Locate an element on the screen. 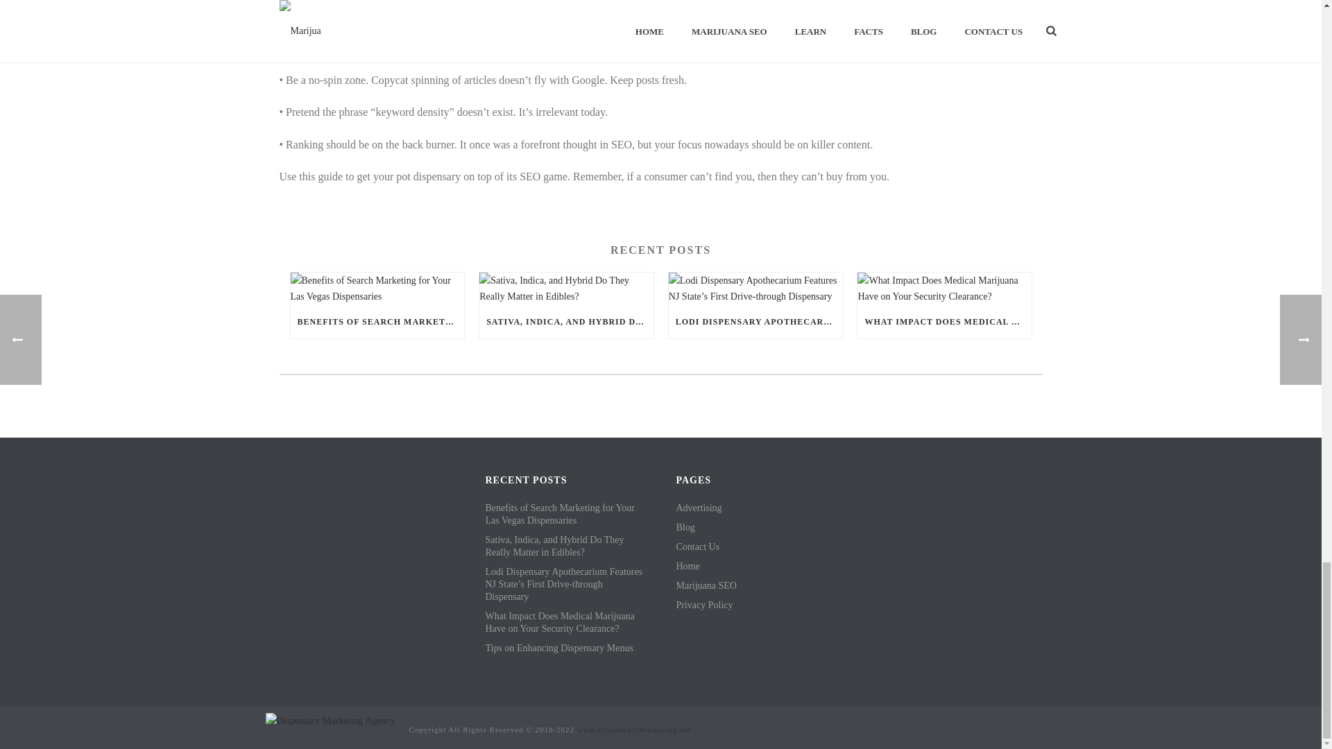  Sativa, Indica, and Hybrid Do They Really Matter in Edibles? is located at coordinates (566, 546).